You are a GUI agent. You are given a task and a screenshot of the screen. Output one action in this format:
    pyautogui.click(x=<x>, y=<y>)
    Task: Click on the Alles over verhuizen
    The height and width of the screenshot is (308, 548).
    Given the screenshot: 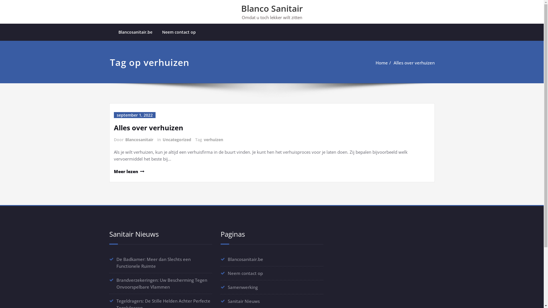 What is the action you would take?
    pyautogui.click(x=414, y=63)
    